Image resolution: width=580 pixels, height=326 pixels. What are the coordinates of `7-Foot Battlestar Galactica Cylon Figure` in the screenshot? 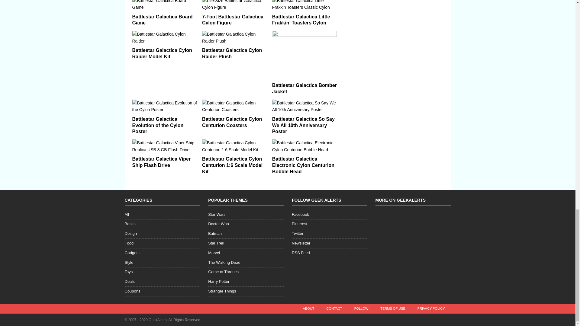 It's located at (233, 20).